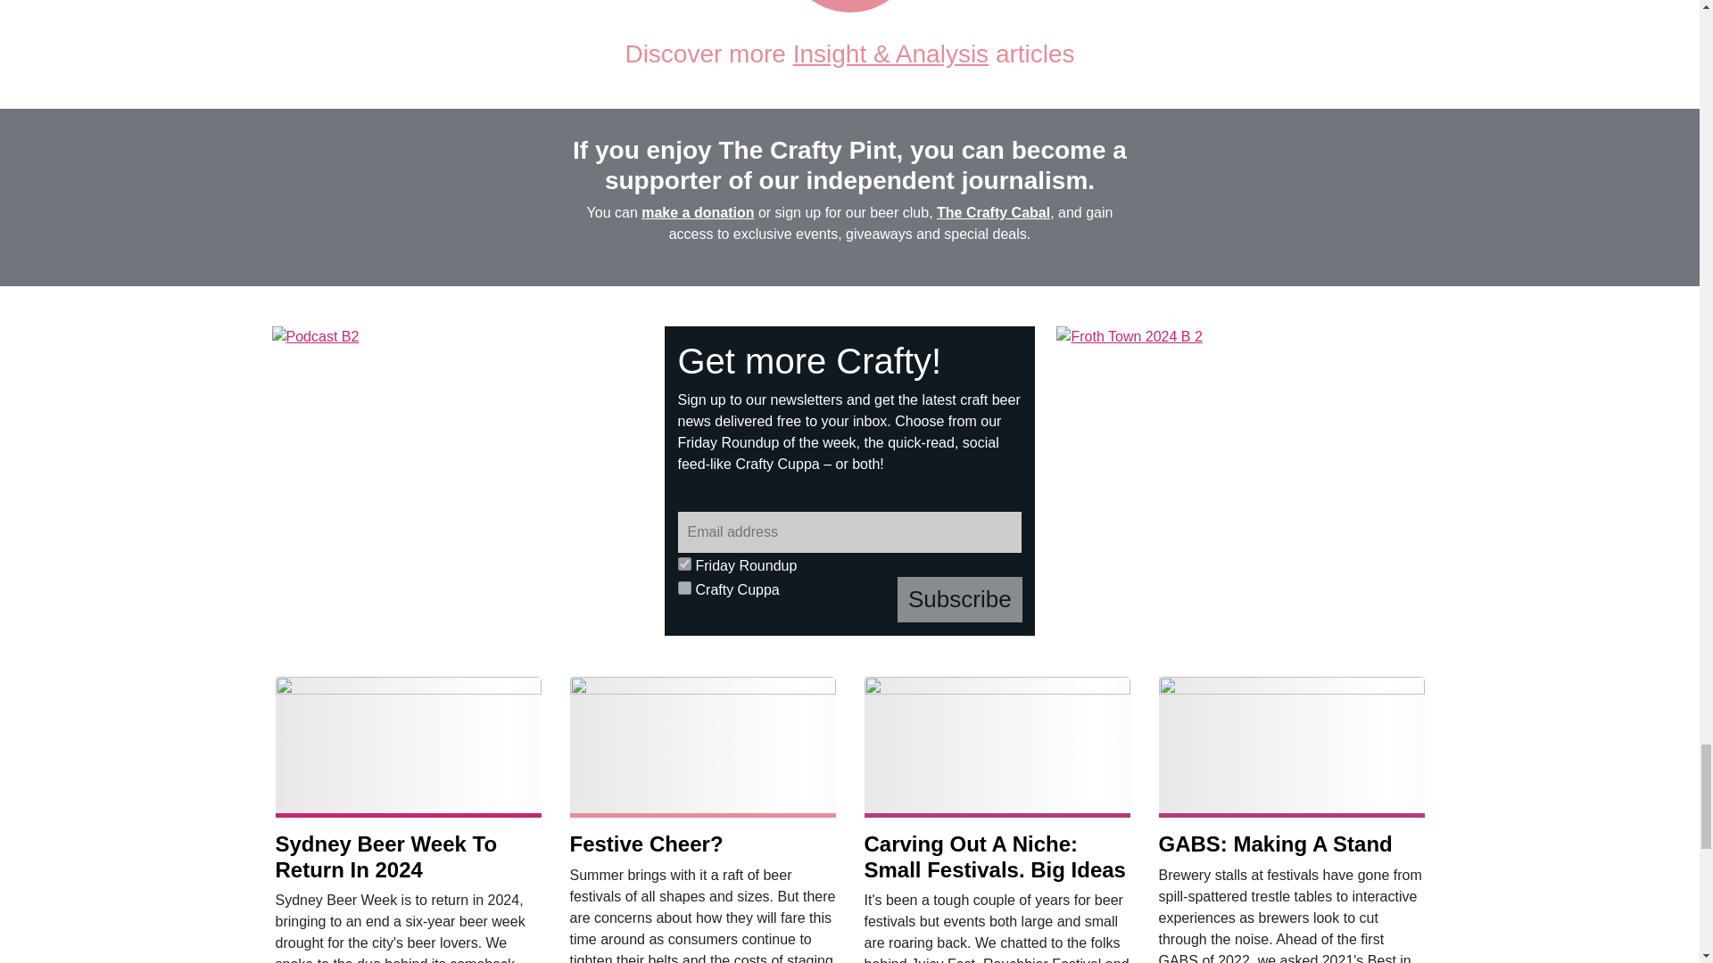 The height and width of the screenshot is (963, 1713). I want to click on cuppa, so click(685, 588).